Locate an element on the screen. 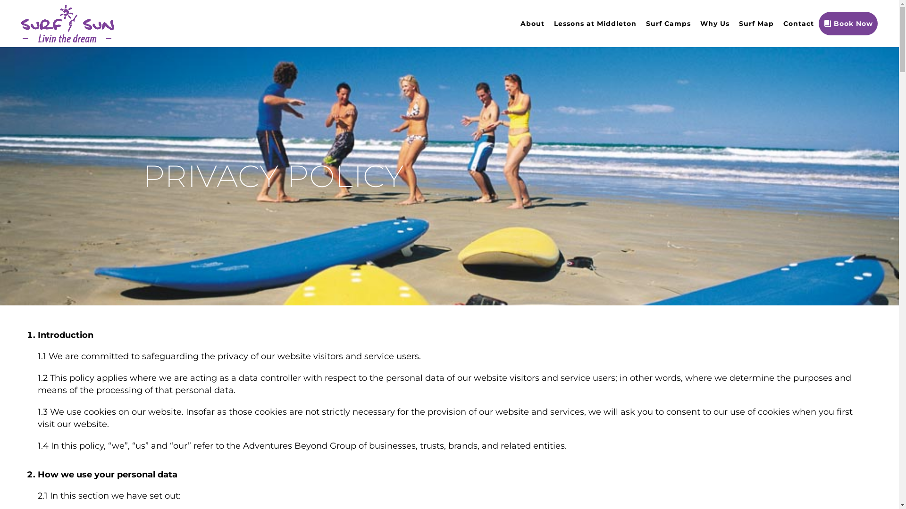 This screenshot has width=906, height=509. Surf Map is located at coordinates (756, 24).